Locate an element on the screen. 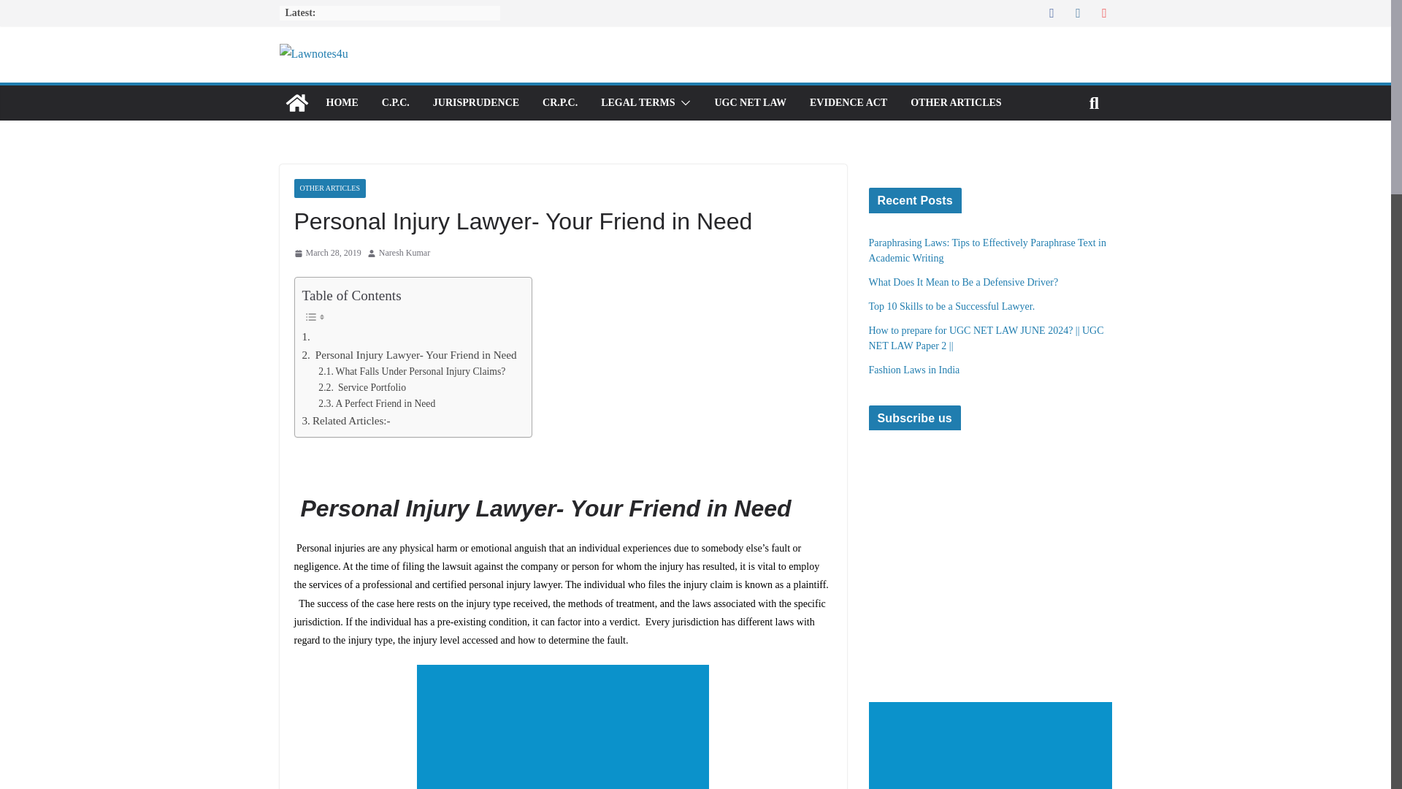  EVIDENCE ACT is located at coordinates (849, 103).